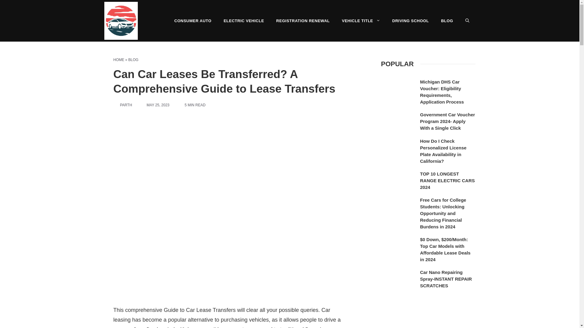 This screenshot has width=584, height=328. Describe the element at coordinates (126, 105) in the screenshot. I see `PARTH` at that location.